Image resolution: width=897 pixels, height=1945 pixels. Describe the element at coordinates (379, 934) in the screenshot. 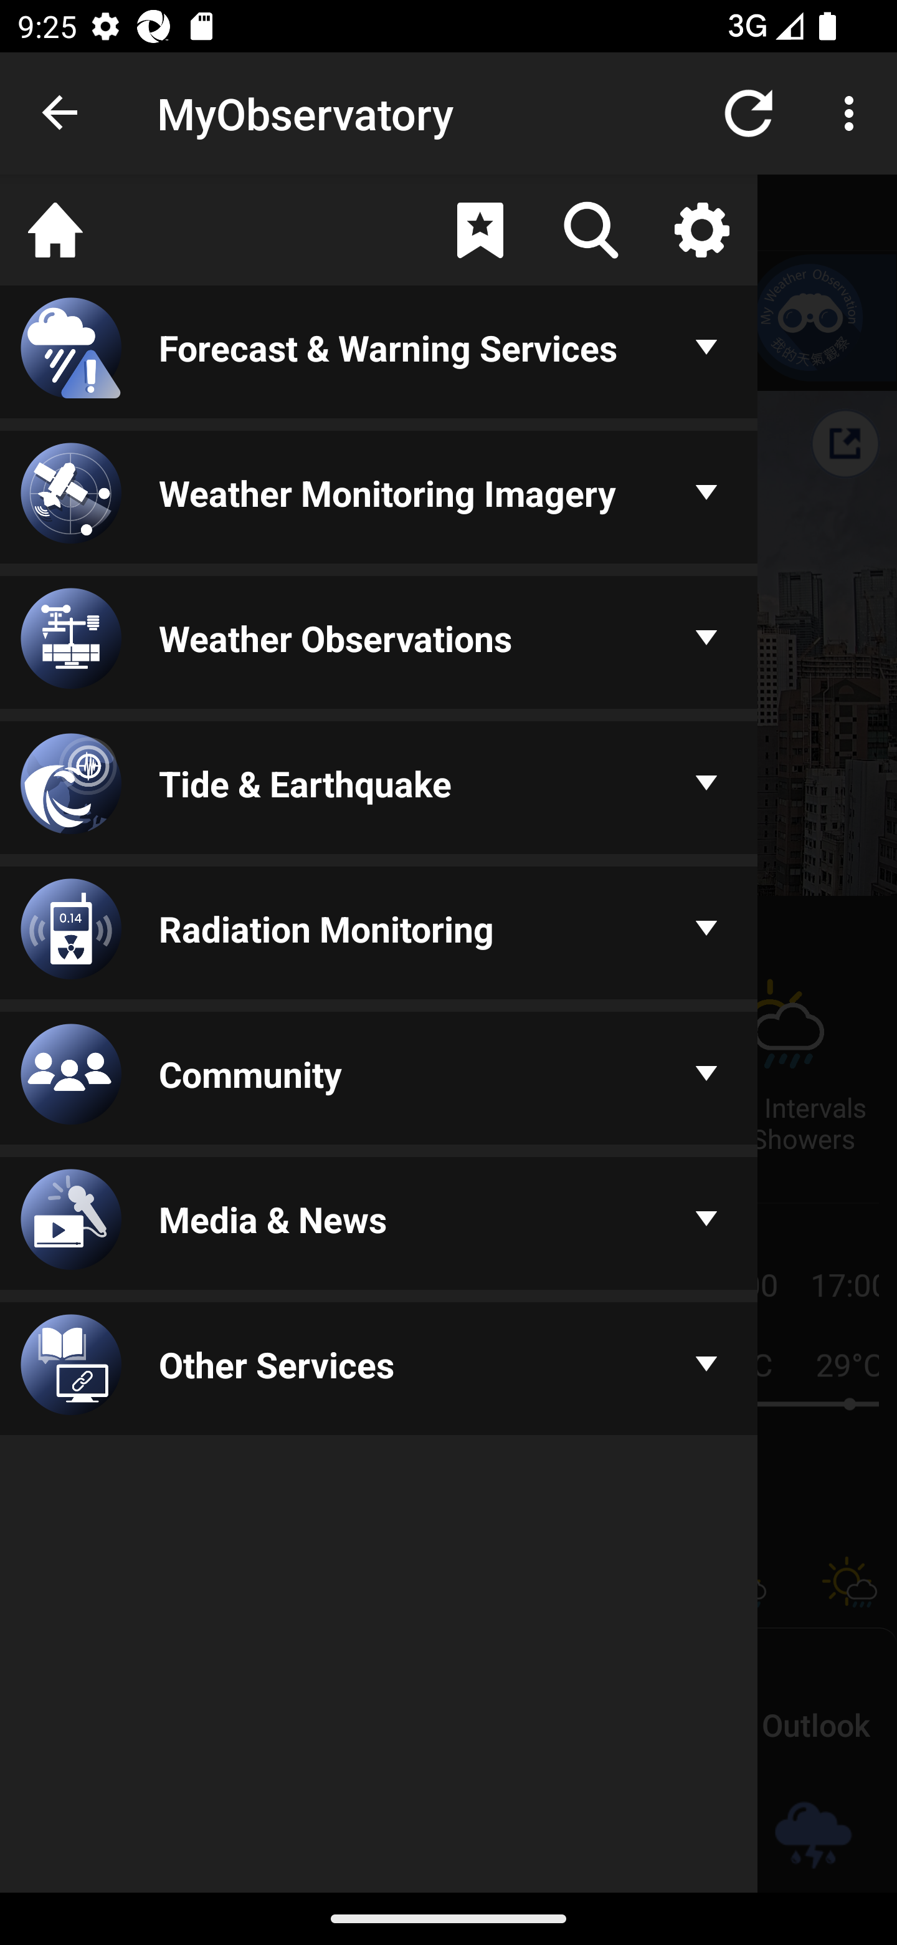

I see `Radiation Monitoring Collapsed` at that location.